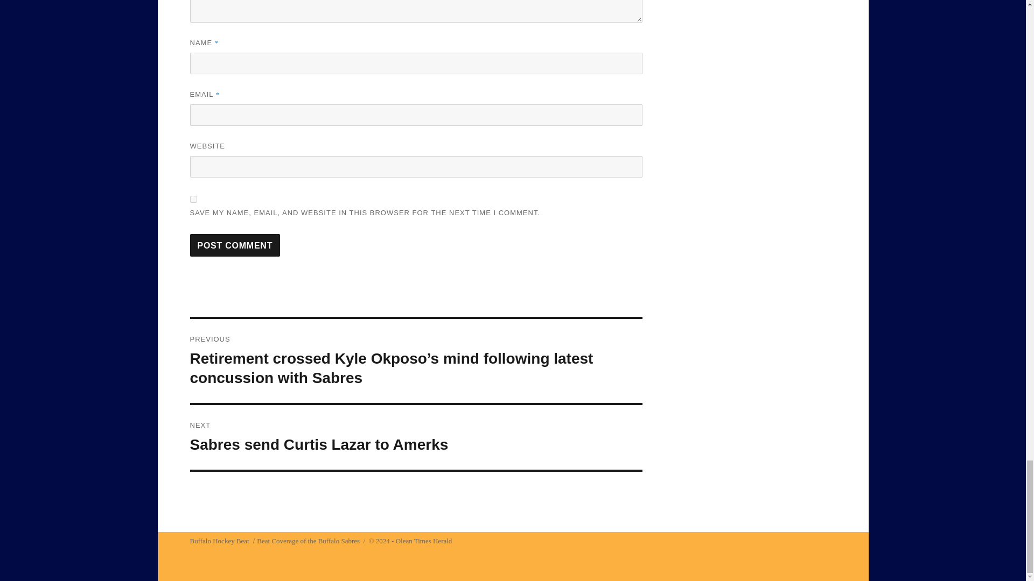 This screenshot has height=581, width=1034. What do you see at coordinates (235, 245) in the screenshot?
I see `Post Comment` at bounding box center [235, 245].